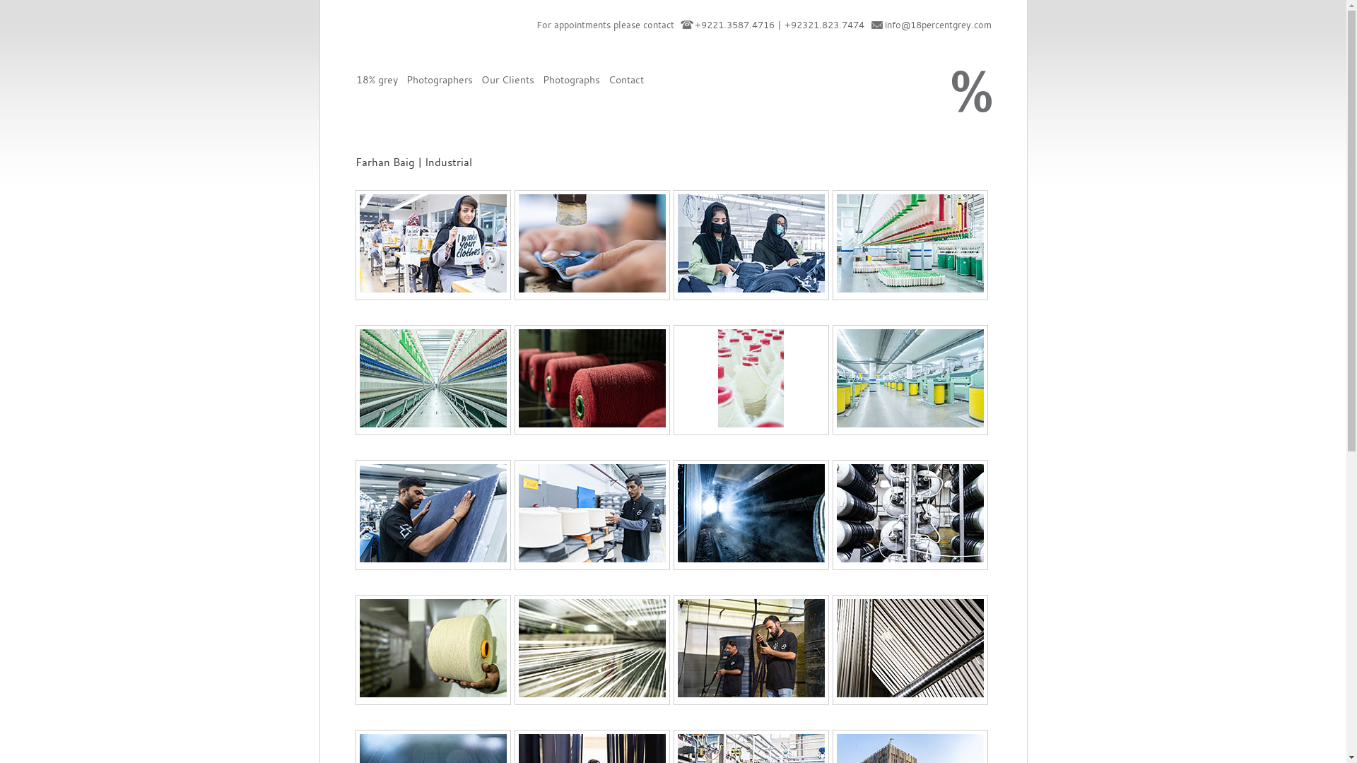 The height and width of the screenshot is (763, 1357). What do you see at coordinates (433, 243) in the screenshot?
I see `Farhan Baig` at bounding box center [433, 243].